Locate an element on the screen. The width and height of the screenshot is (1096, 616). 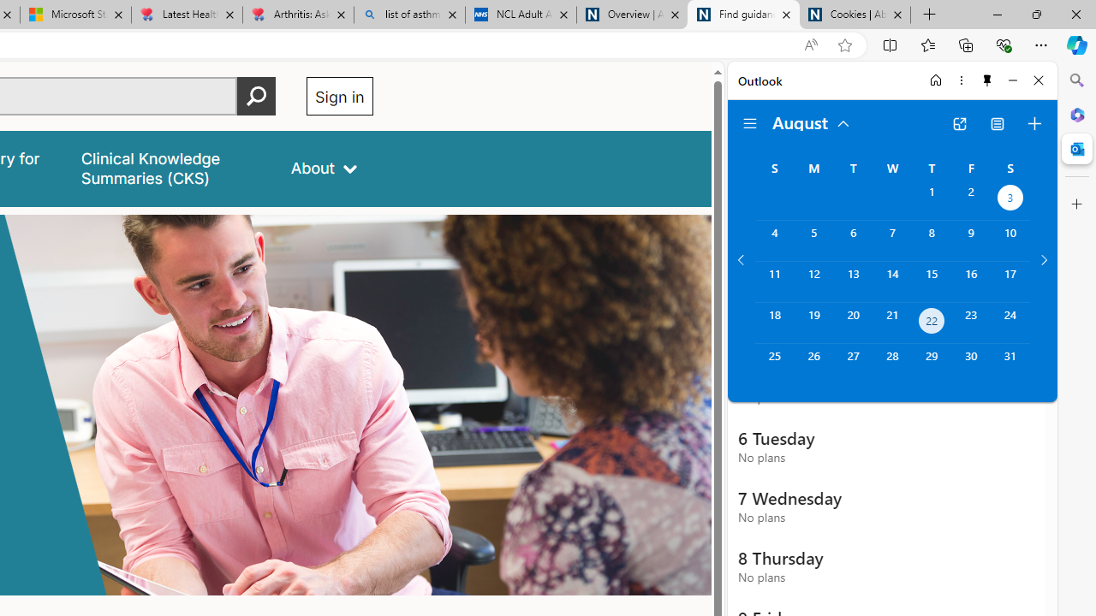
Friday, August 23, 2024.  is located at coordinates (971, 323).